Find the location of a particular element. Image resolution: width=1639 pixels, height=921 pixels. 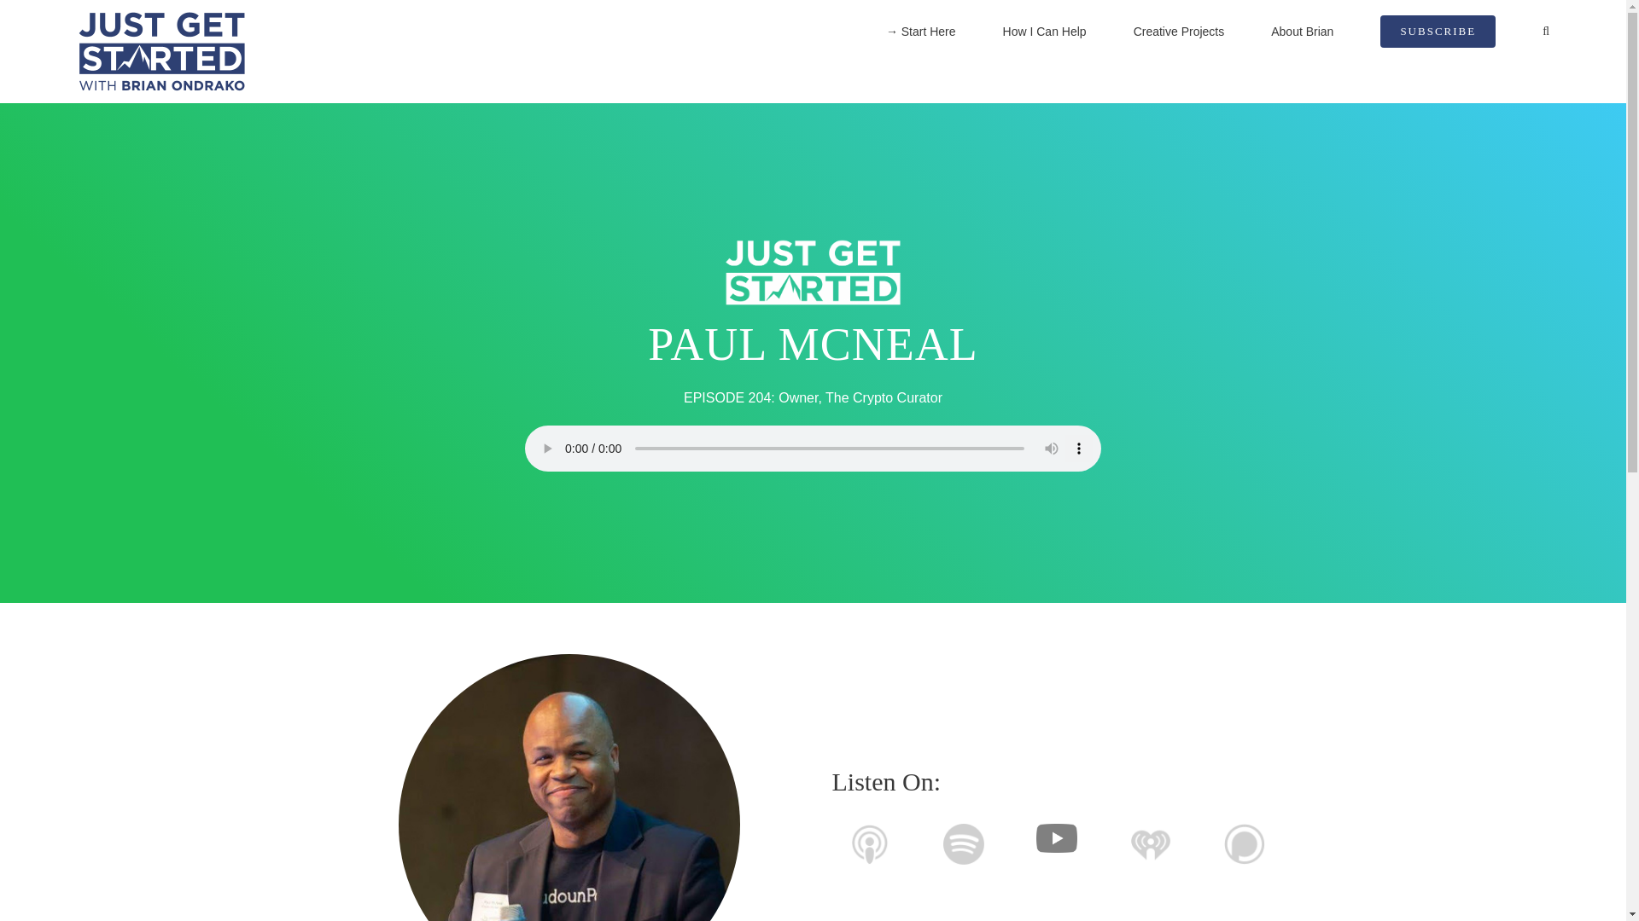

About Brian is located at coordinates (1303, 32).